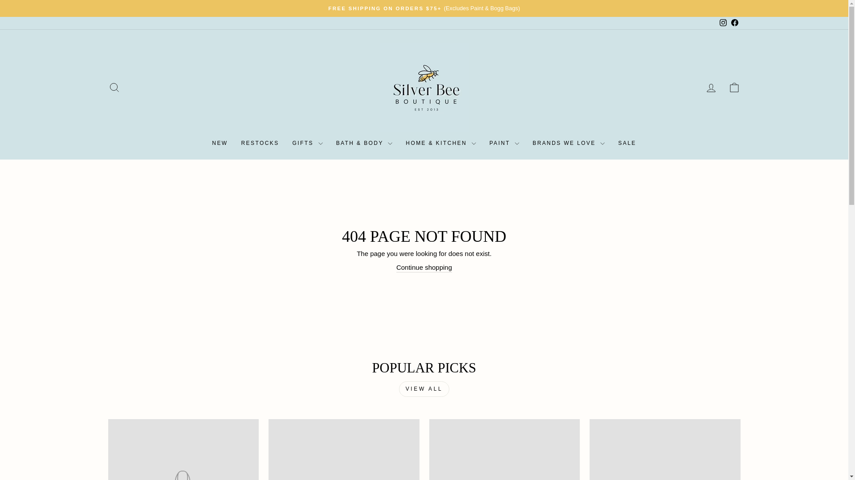  I want to click on ICON-BAG-MINIMAL, so click(734, 87).